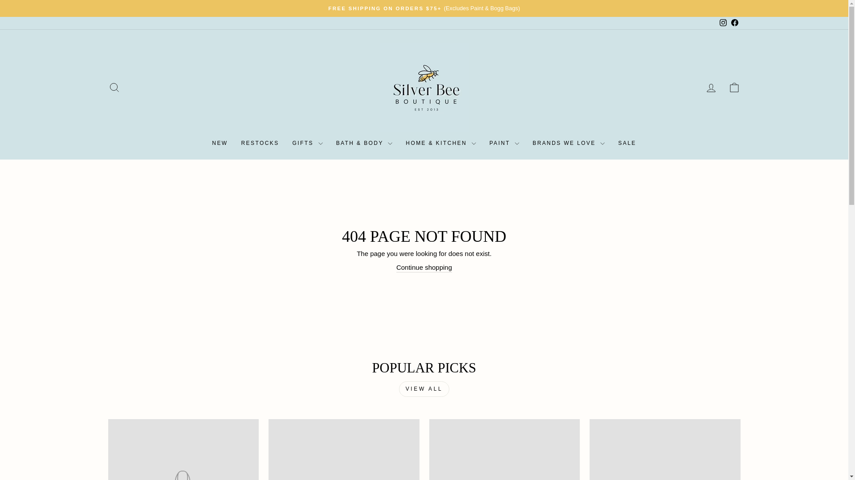  I want to click on ICON-BAG-MINIMAL, so click(734, 87).